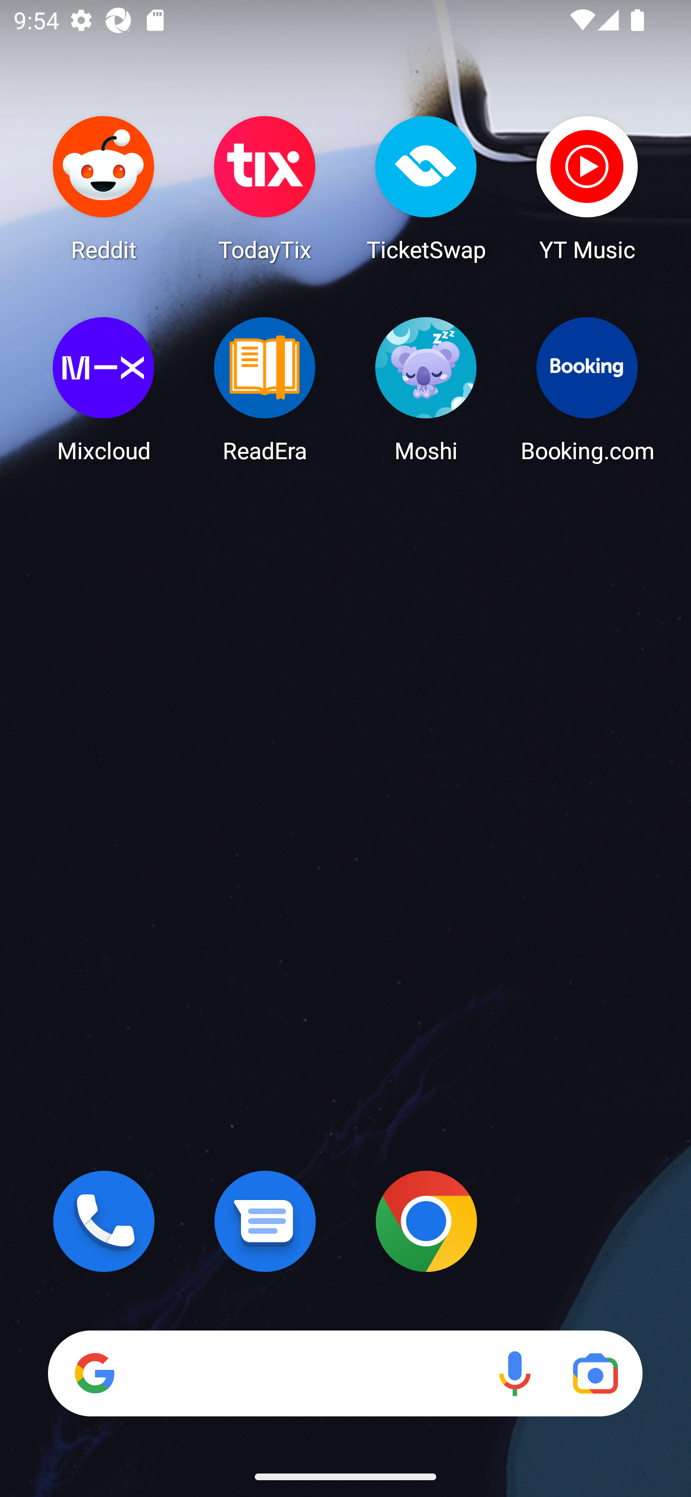 The height and width of the screenshot is (1497, 691). Describe the element at coordinates (104, 389) in the screenshot. I see `Mixcloud` at that location.